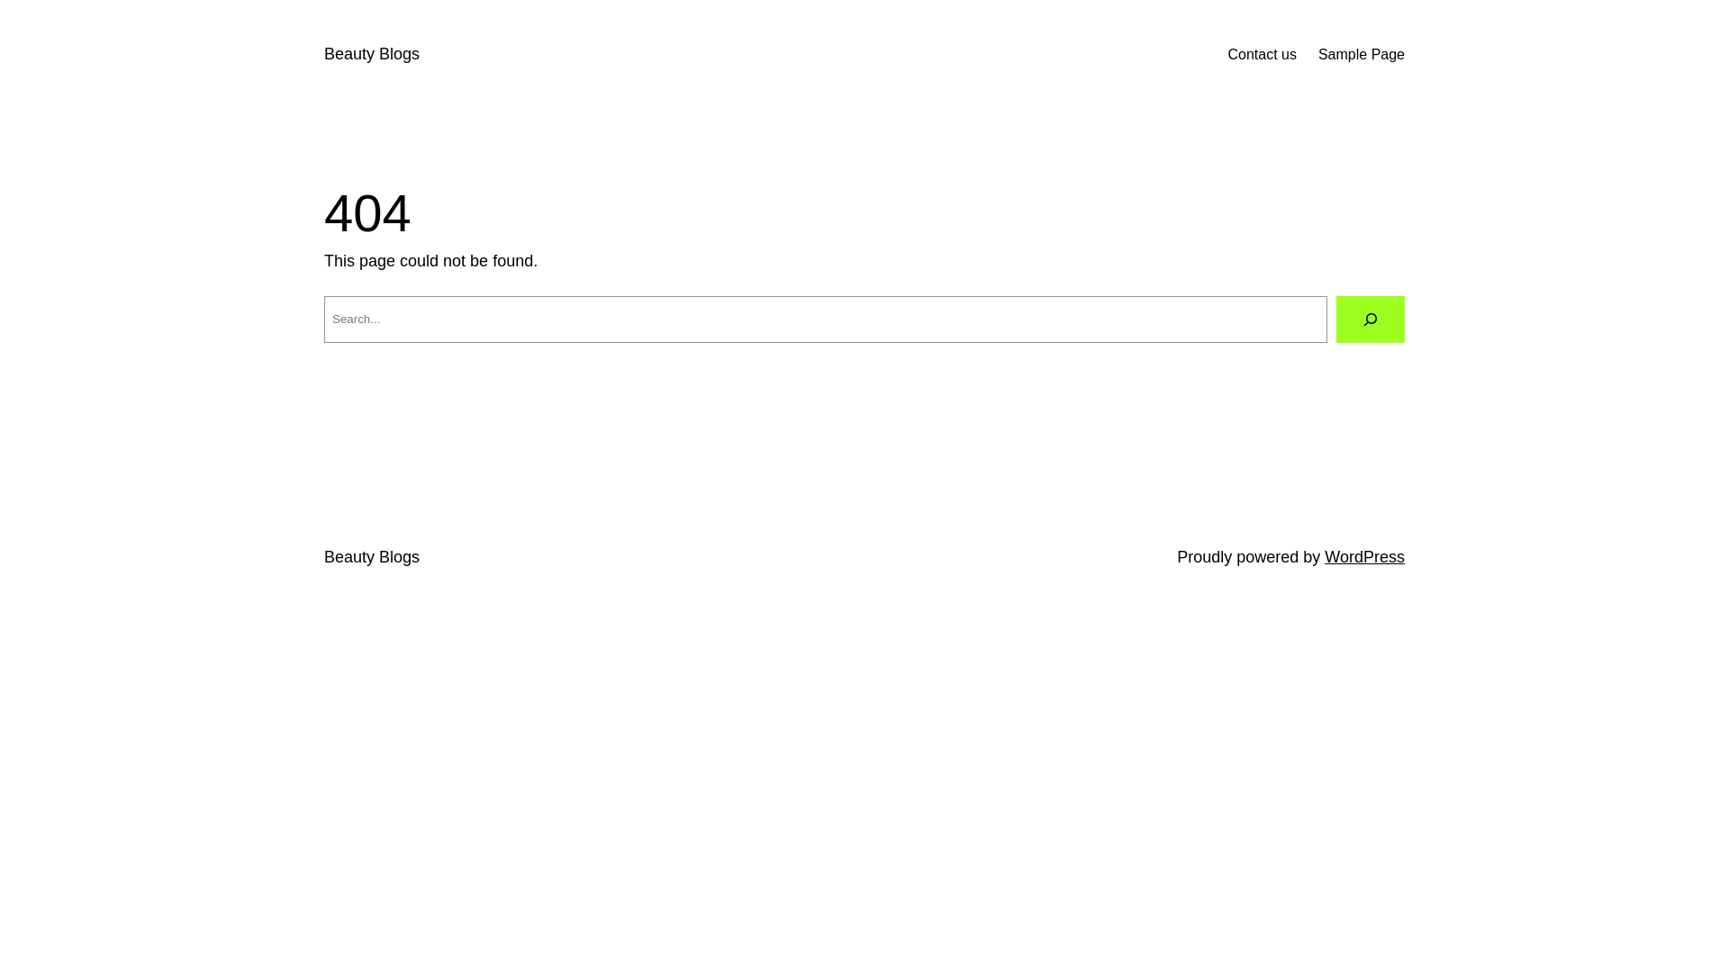  Describe the element at coordinates (1365, 557) in the screenshot. I see `WordPress` at that location.